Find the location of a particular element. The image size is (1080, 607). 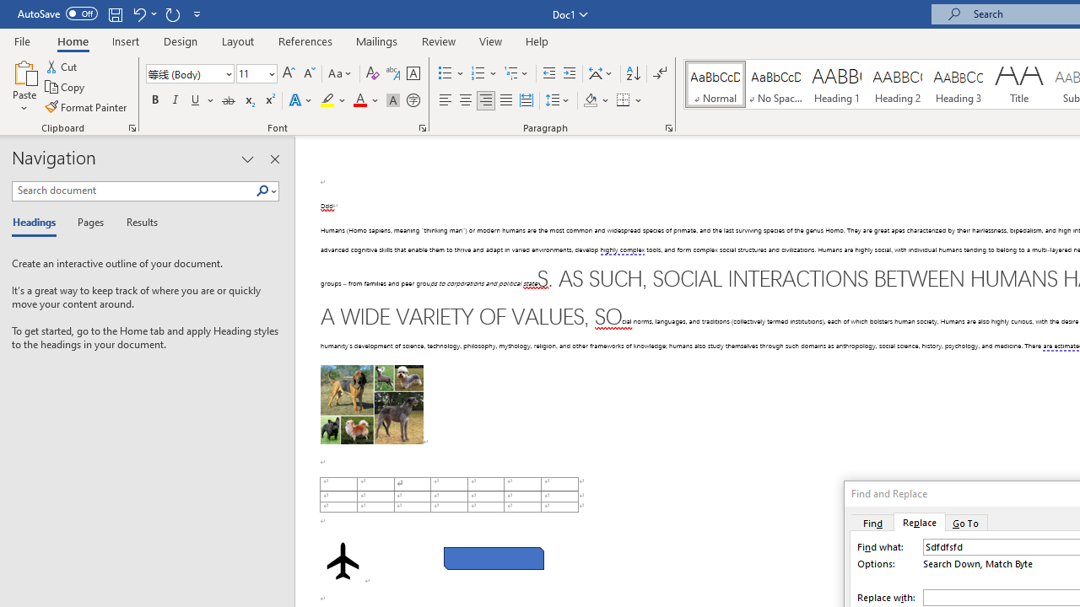

Design is located at coordinates (181, 40).